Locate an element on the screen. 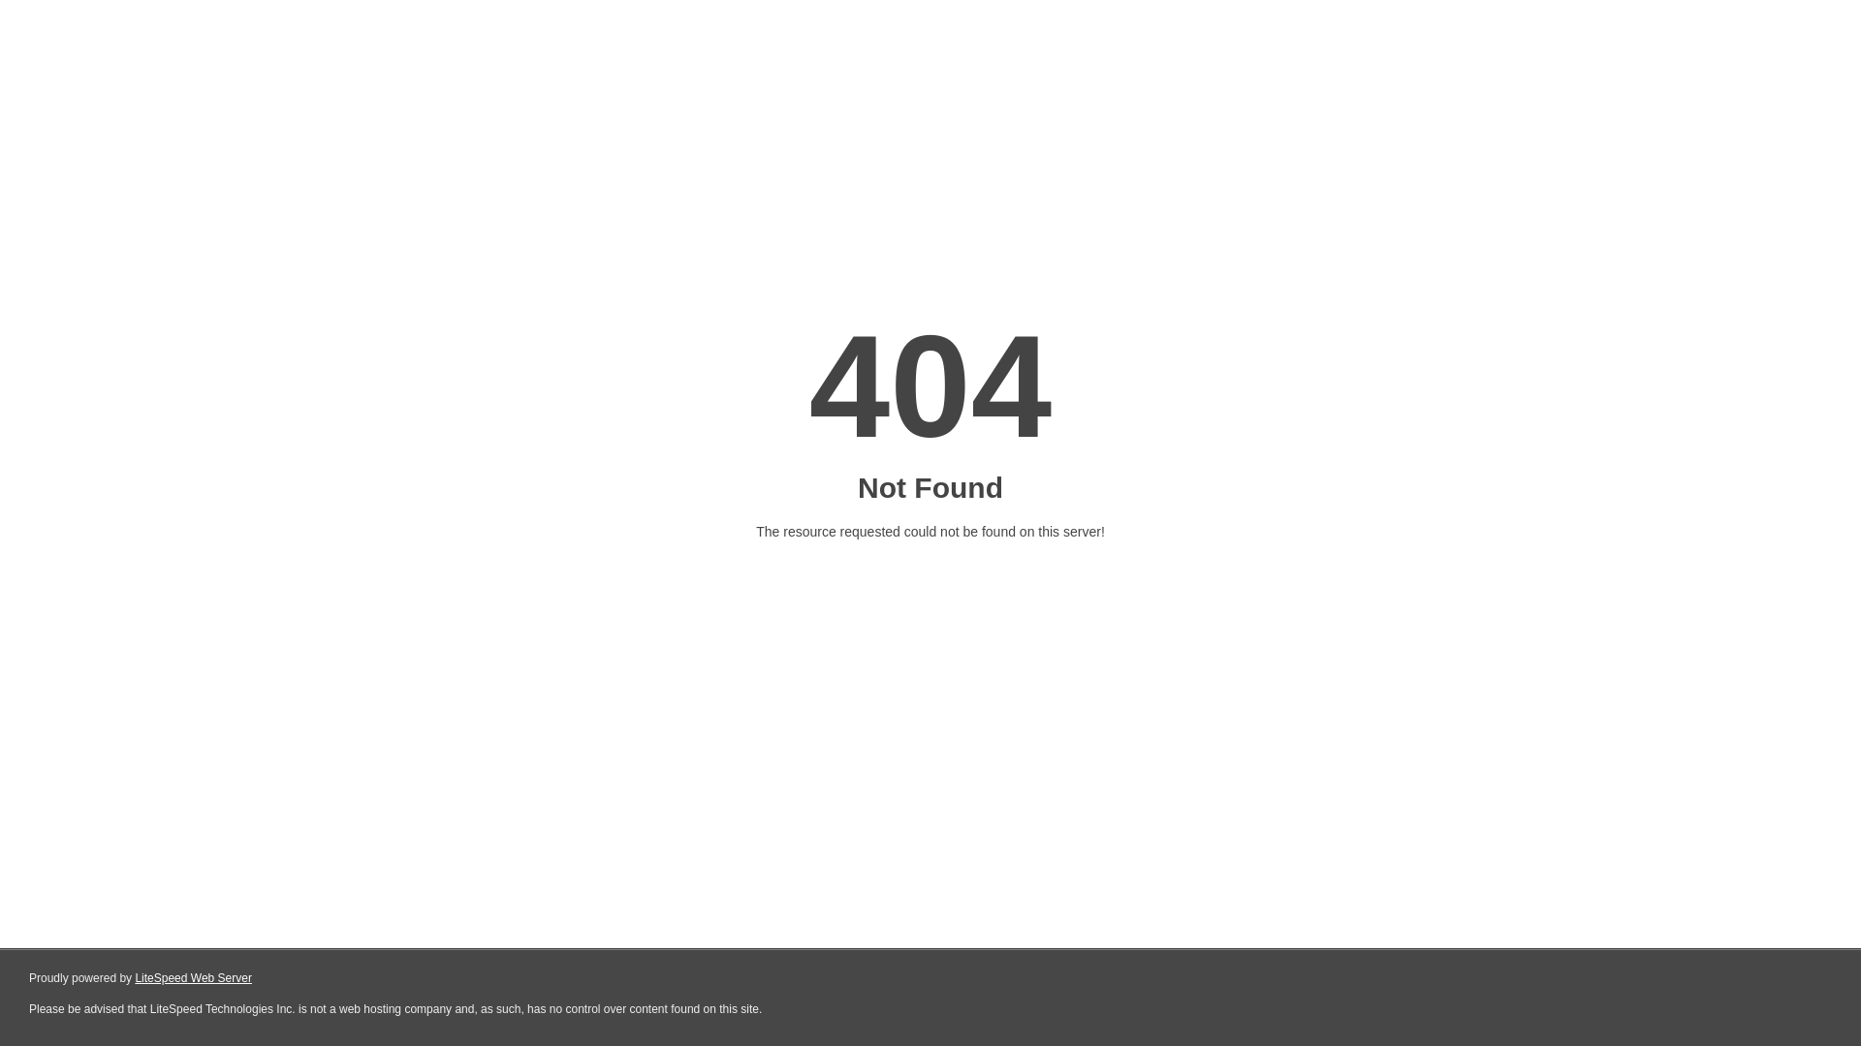 The width and height of the screenshot is (1861, 1046). LiteSpeed Web Server is located at coordinates (194, 978).